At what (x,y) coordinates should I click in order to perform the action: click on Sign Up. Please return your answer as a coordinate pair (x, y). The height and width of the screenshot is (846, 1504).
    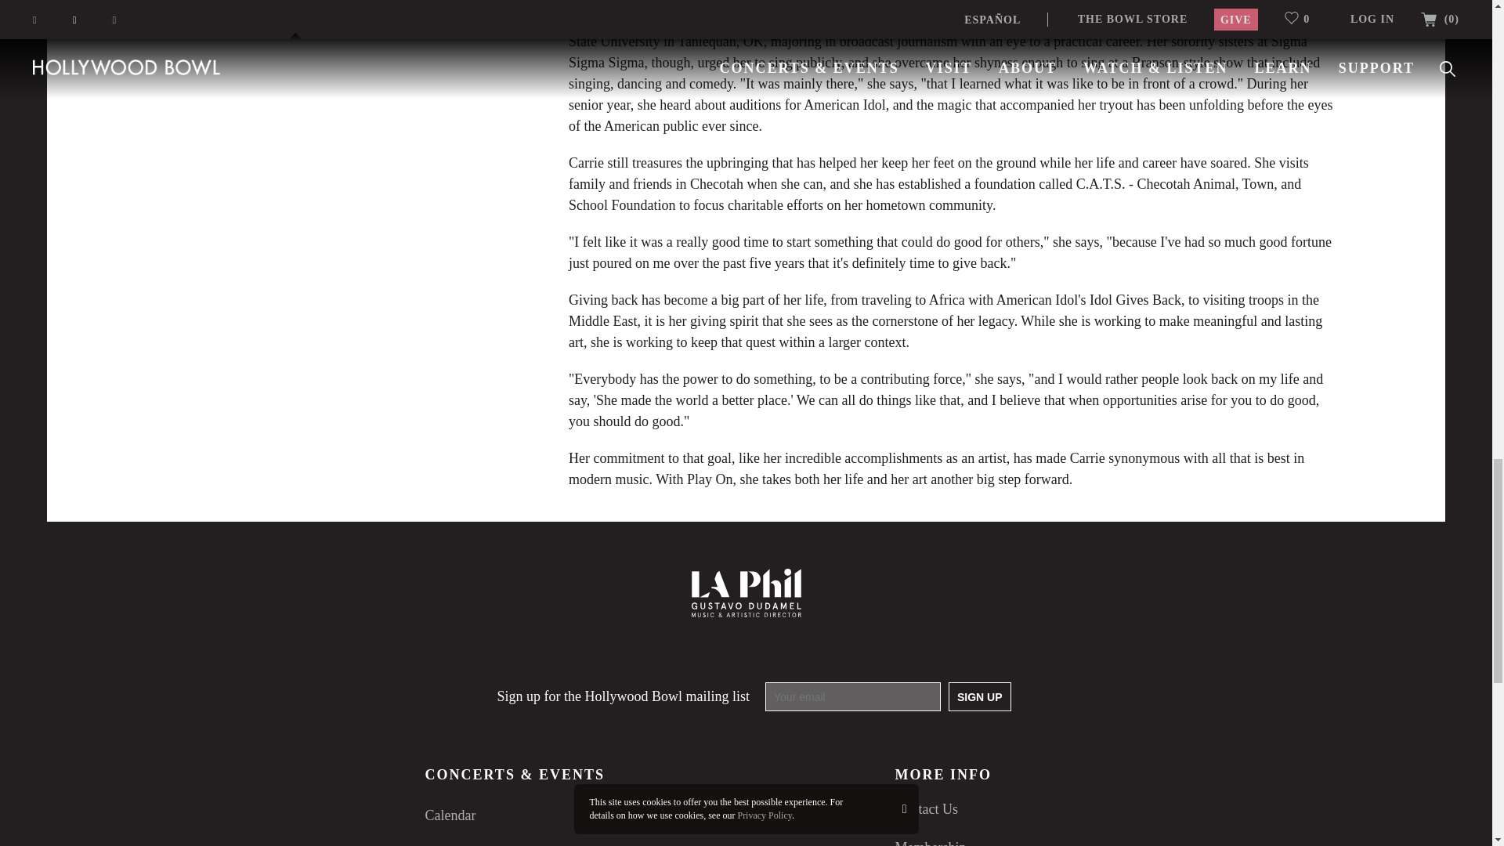
    Looking at the image, I should click on (979, 696).